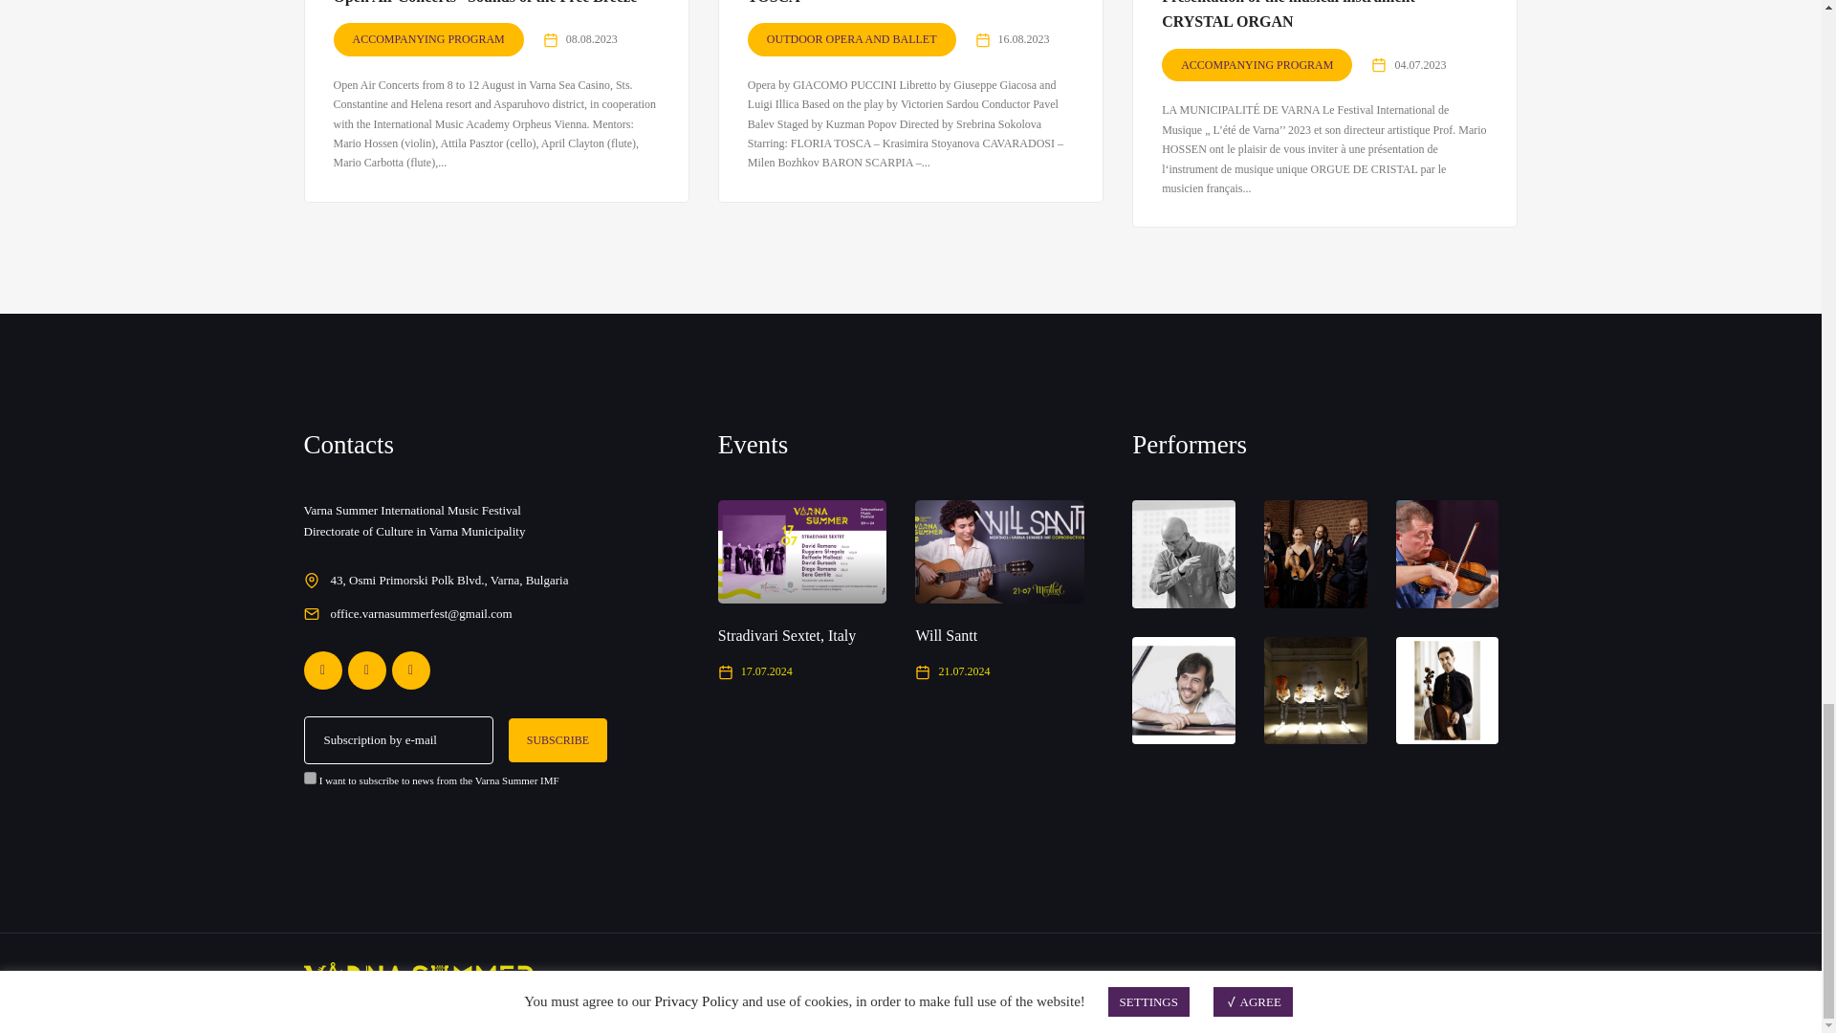 The height and width of the screenshot is (1033, 1836). Describe the element at coordinates (557, 738) in the screenshot. I see `Subscribe` at that location.